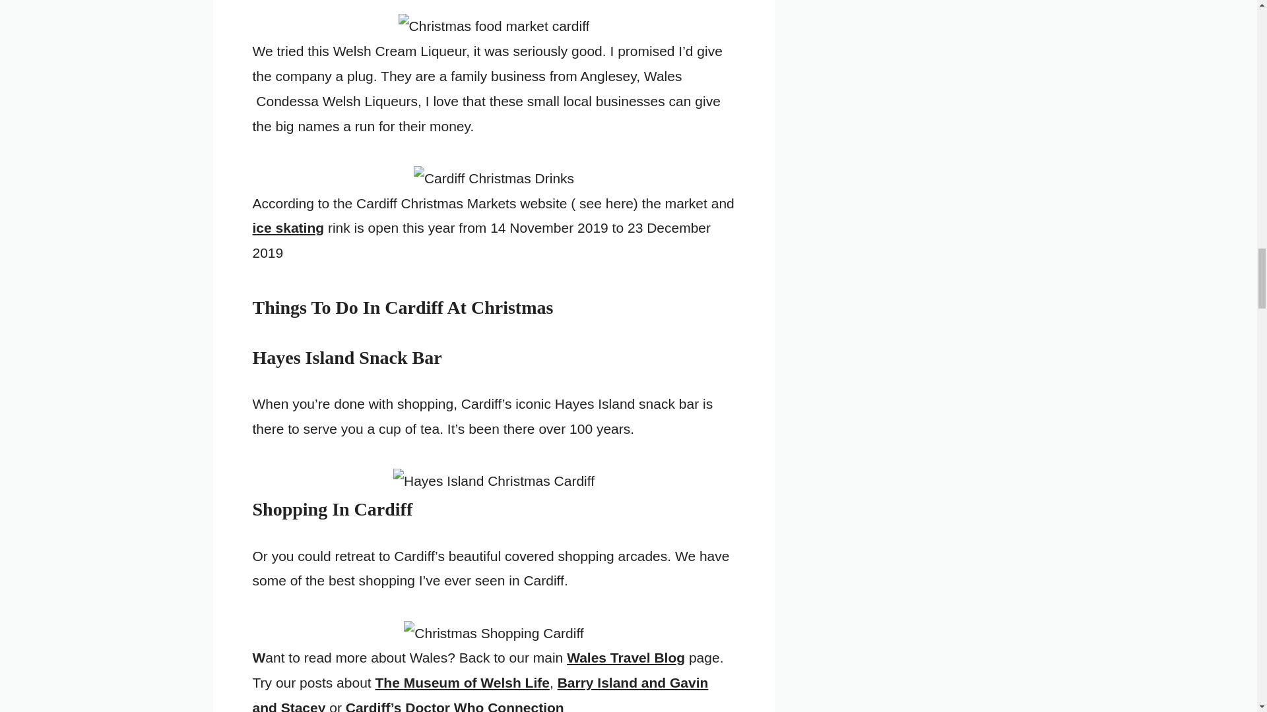 Image resolution: width=1267 pixels, height=712 pixels. I want to click on The museum of Welsh Life, so click(462, 682).